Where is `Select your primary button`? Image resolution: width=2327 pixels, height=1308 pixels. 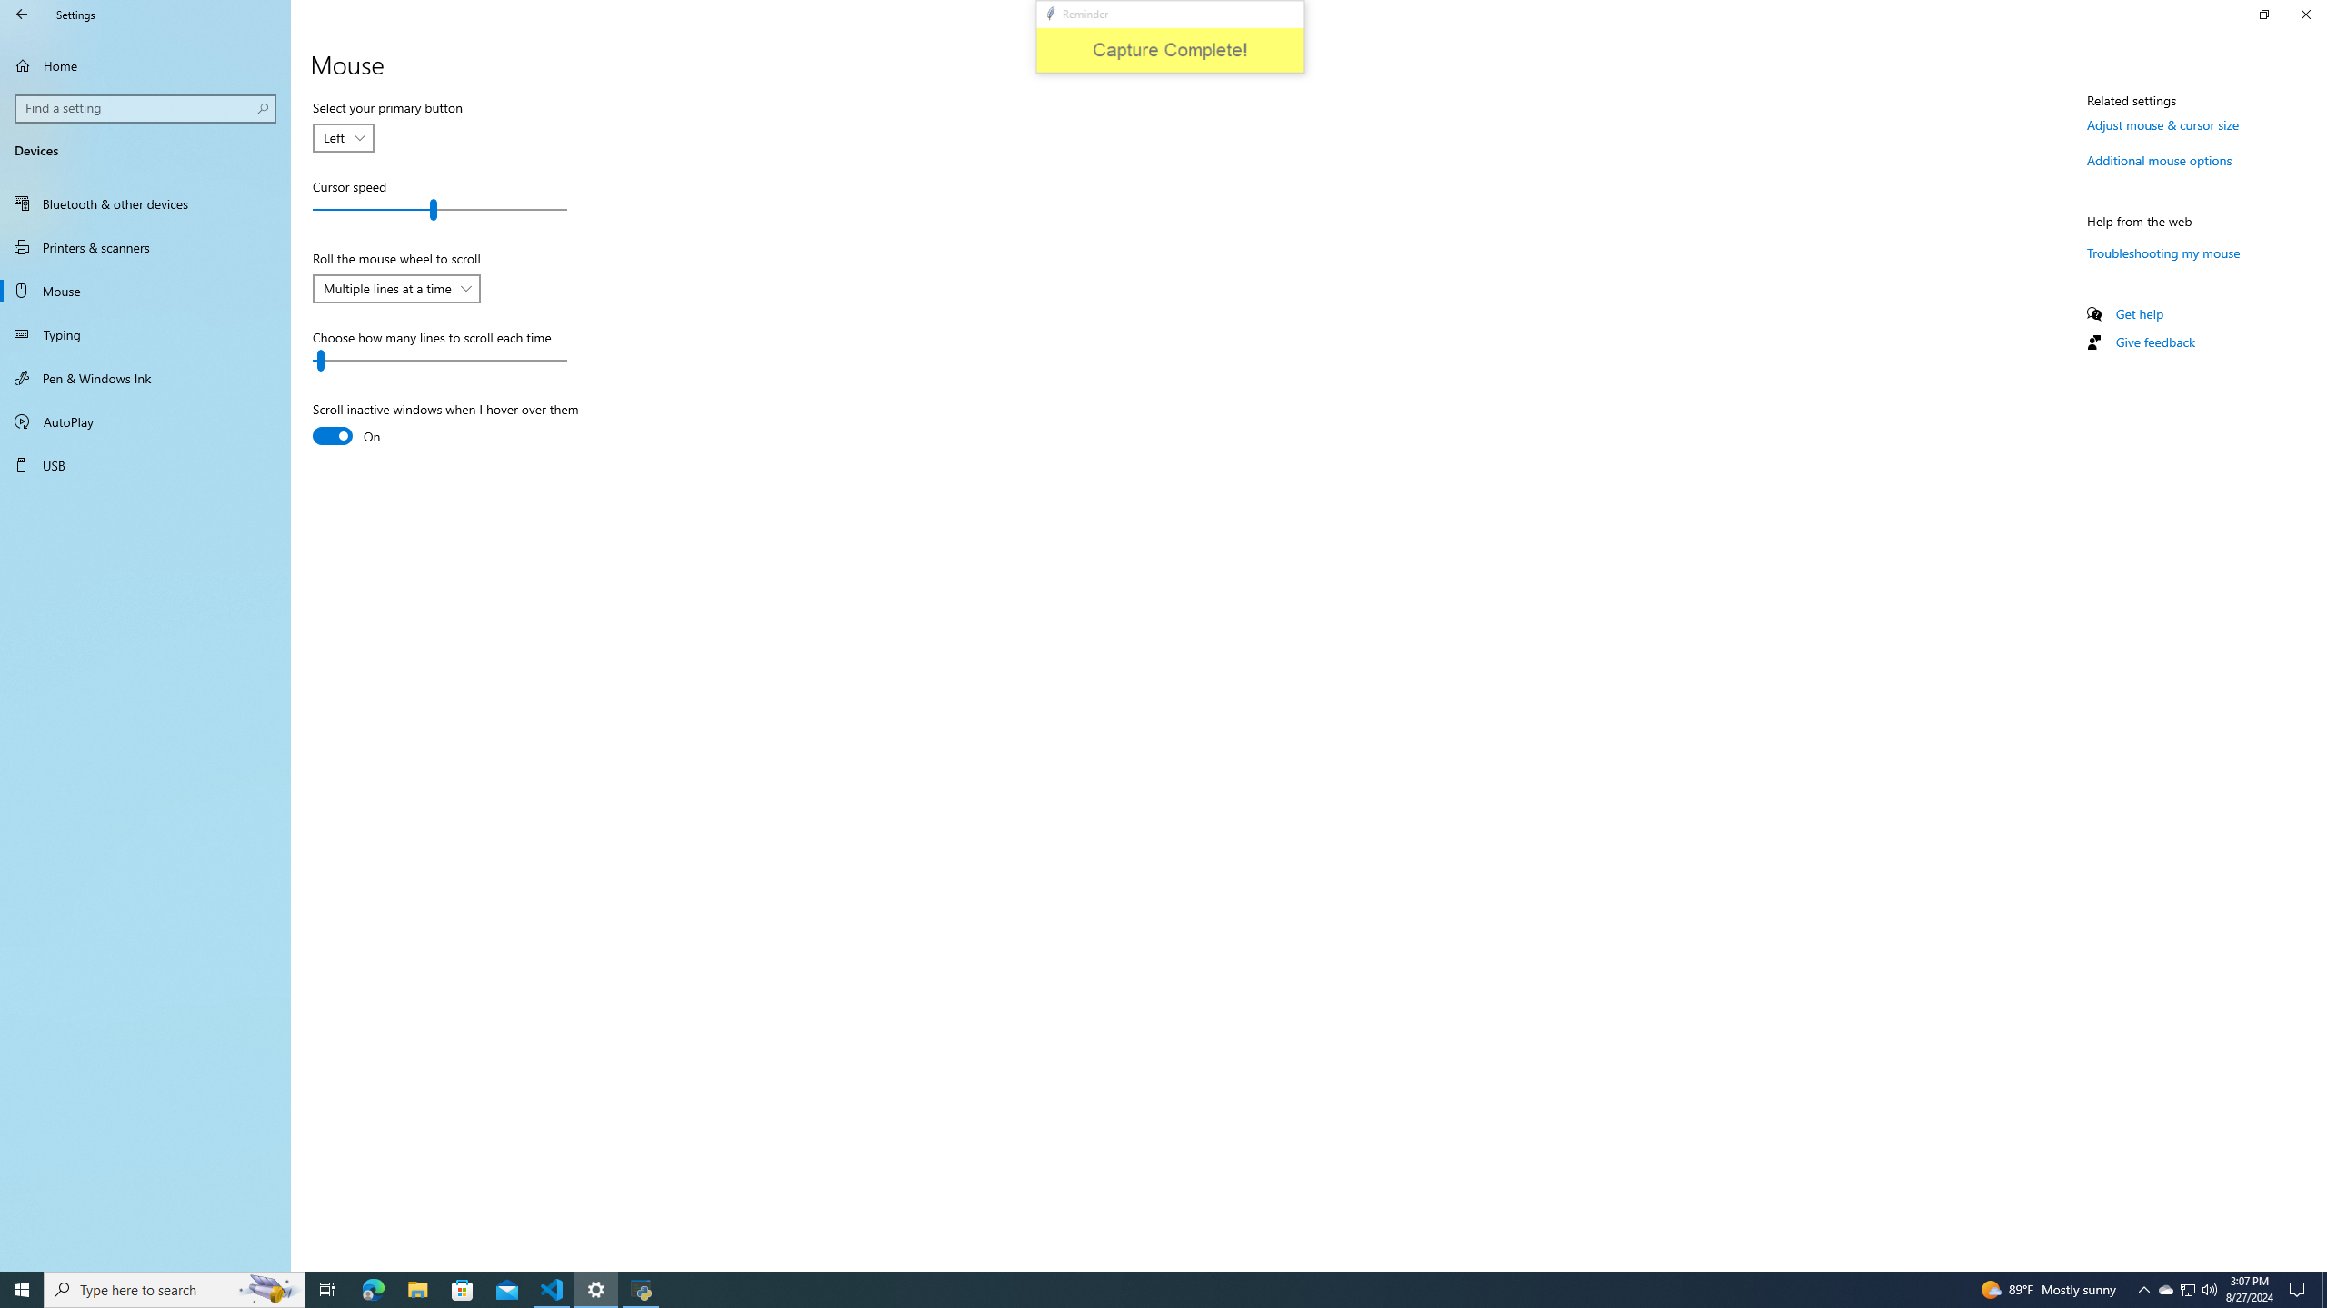 Select your primary button is located at coordinates (344, 138).